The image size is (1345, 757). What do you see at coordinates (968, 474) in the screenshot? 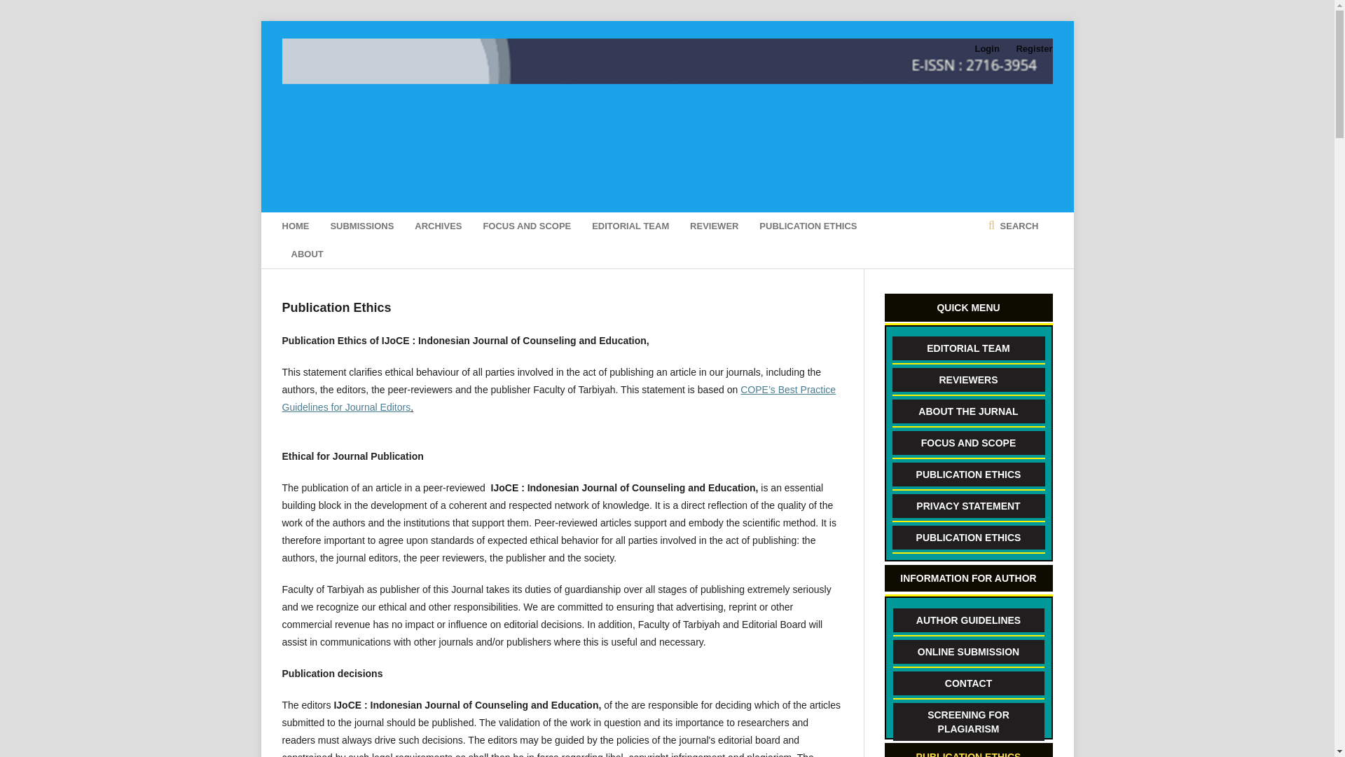
I see `PUBLICATION ETHICS` at bounding box center [968, 474].